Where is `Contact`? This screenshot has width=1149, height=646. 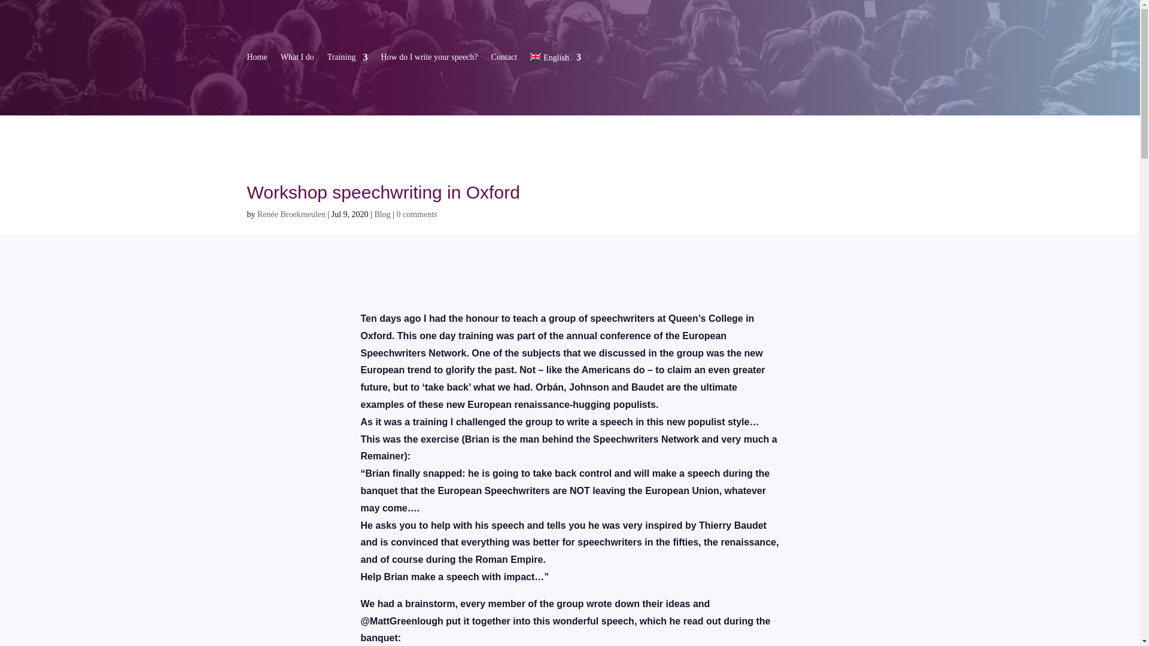
Contact is located at coordinates (504, 60).